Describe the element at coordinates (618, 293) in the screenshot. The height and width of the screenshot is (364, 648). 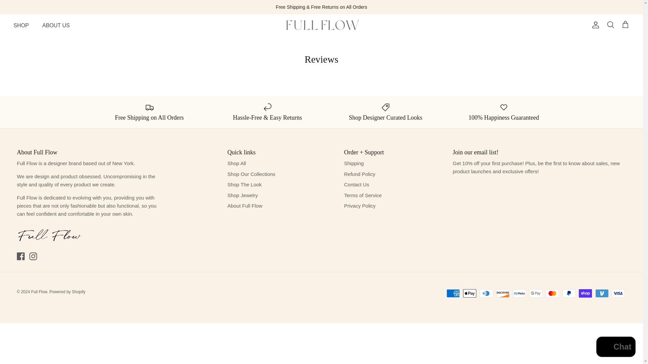
I see `Visa` at that location.